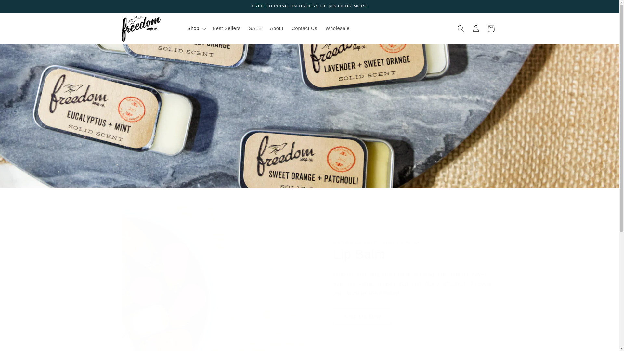 The image size is (624, 351). Describe the element at coordinates (337, 29) in the screenshot. I see `Wholesale` at that location.